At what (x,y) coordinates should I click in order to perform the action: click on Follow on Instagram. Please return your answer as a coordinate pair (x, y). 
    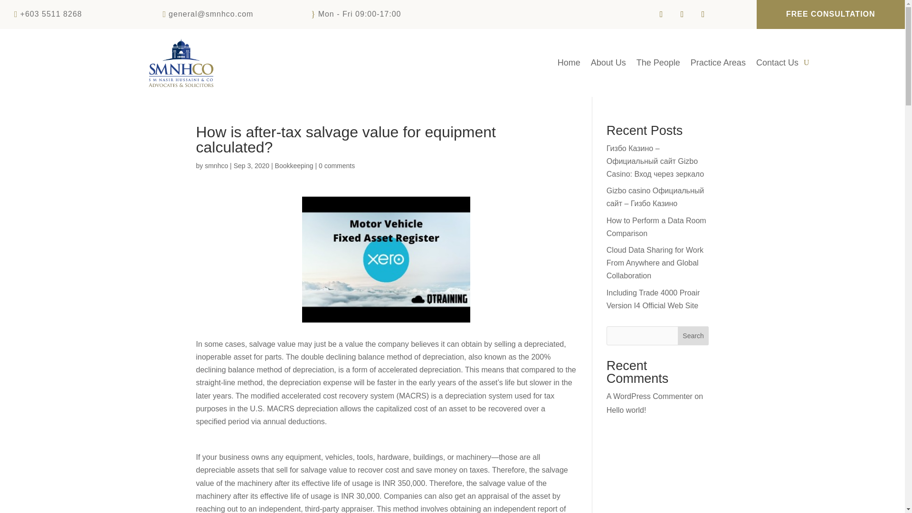
    Looking at the image, I should click on (703, 14).